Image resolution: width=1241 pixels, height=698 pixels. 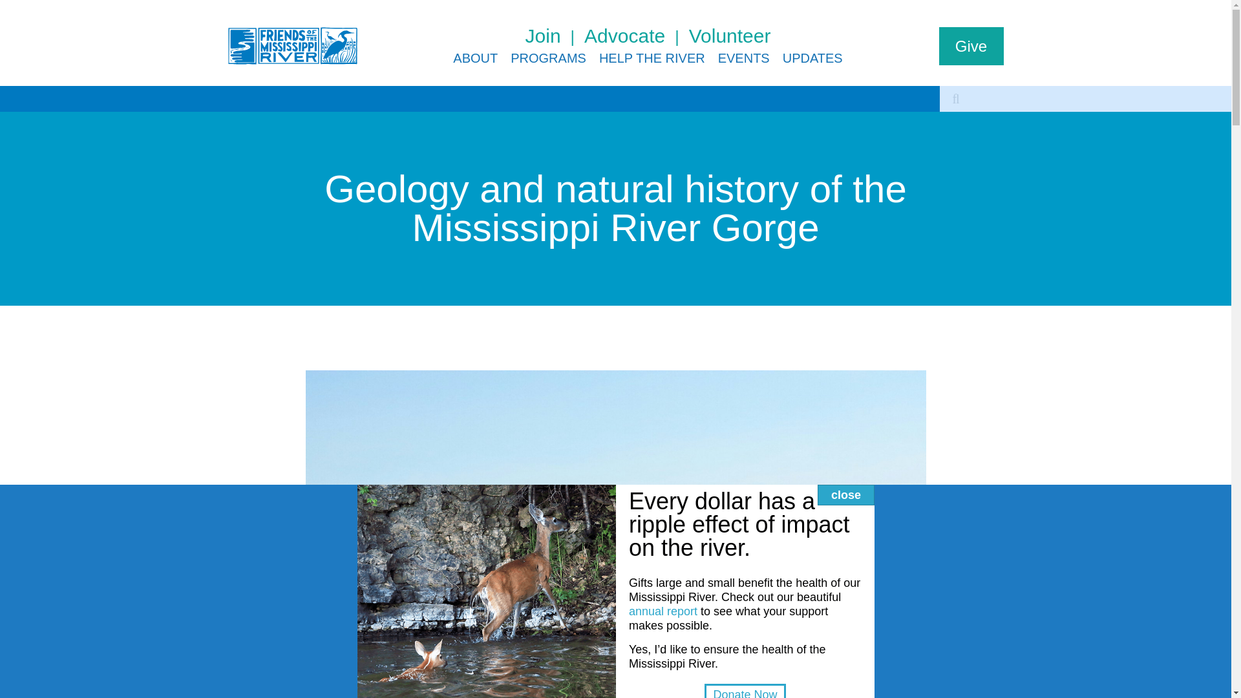 I want to click on Give, so click(x=970, y=47).